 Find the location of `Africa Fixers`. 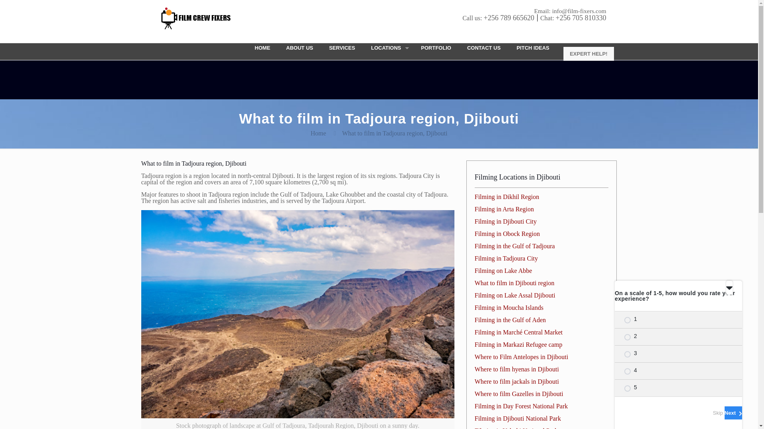

Africa Fixers is located at coordinates (202, 18).